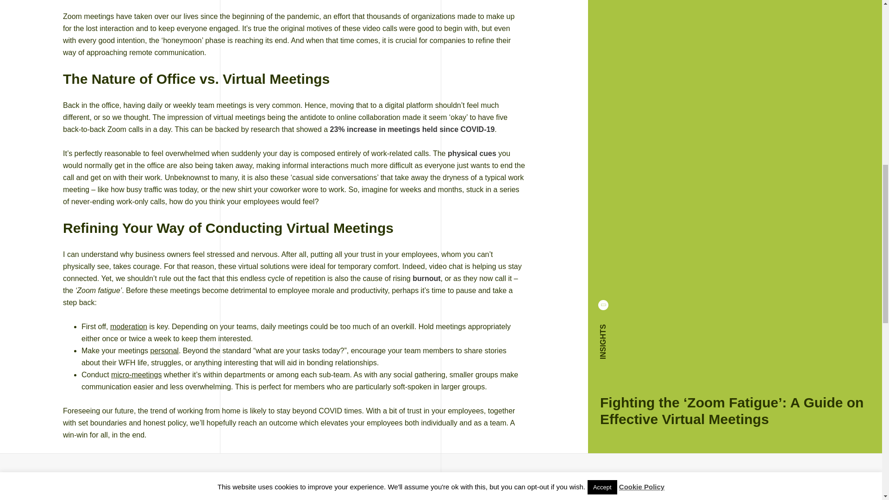  What do you see at coordinates (426, 278) in the screenshot?
I see `burnout` at bounding box center [426, 278].